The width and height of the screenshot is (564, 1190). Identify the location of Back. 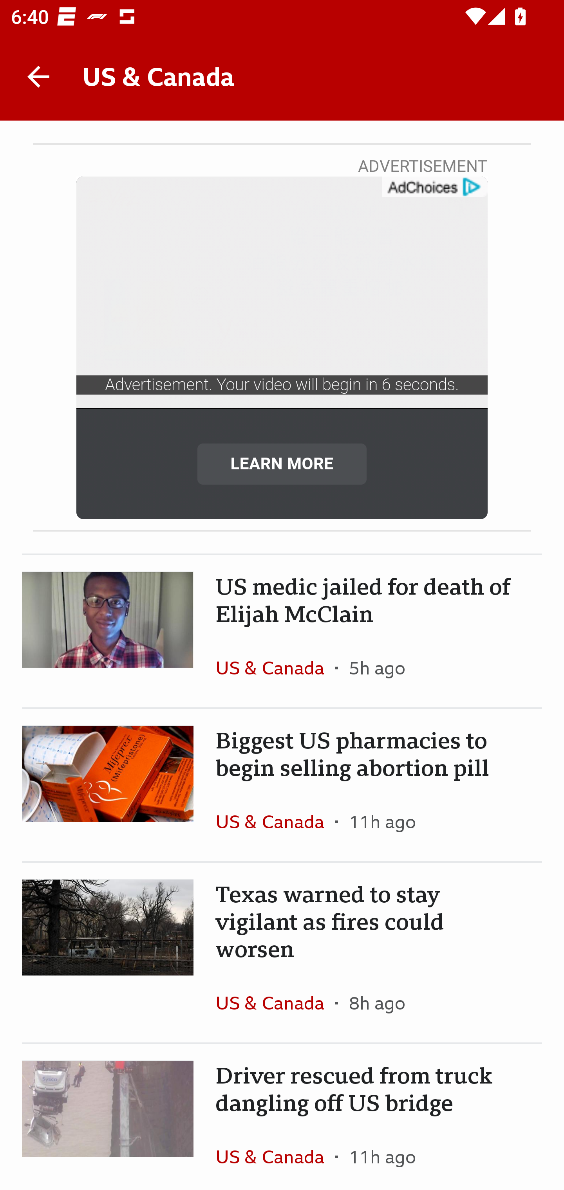
(38, 77).